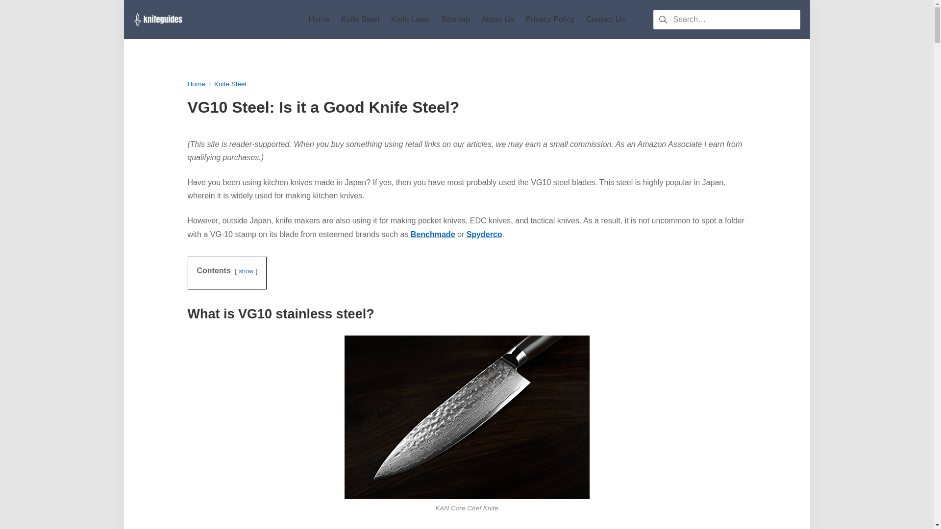 The width and height of the screenshot is (941, 529). What do you see at coordinates (410, 19) in the screenshot?
I see `Knife Laws` at bounding box center [410, 19].